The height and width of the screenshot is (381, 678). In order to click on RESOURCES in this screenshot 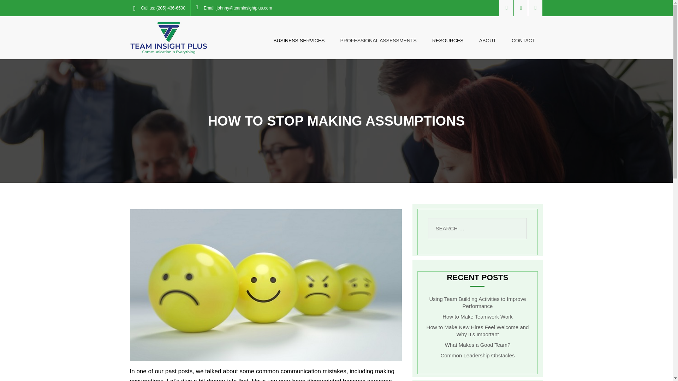, I will do `click(448, 32)`.